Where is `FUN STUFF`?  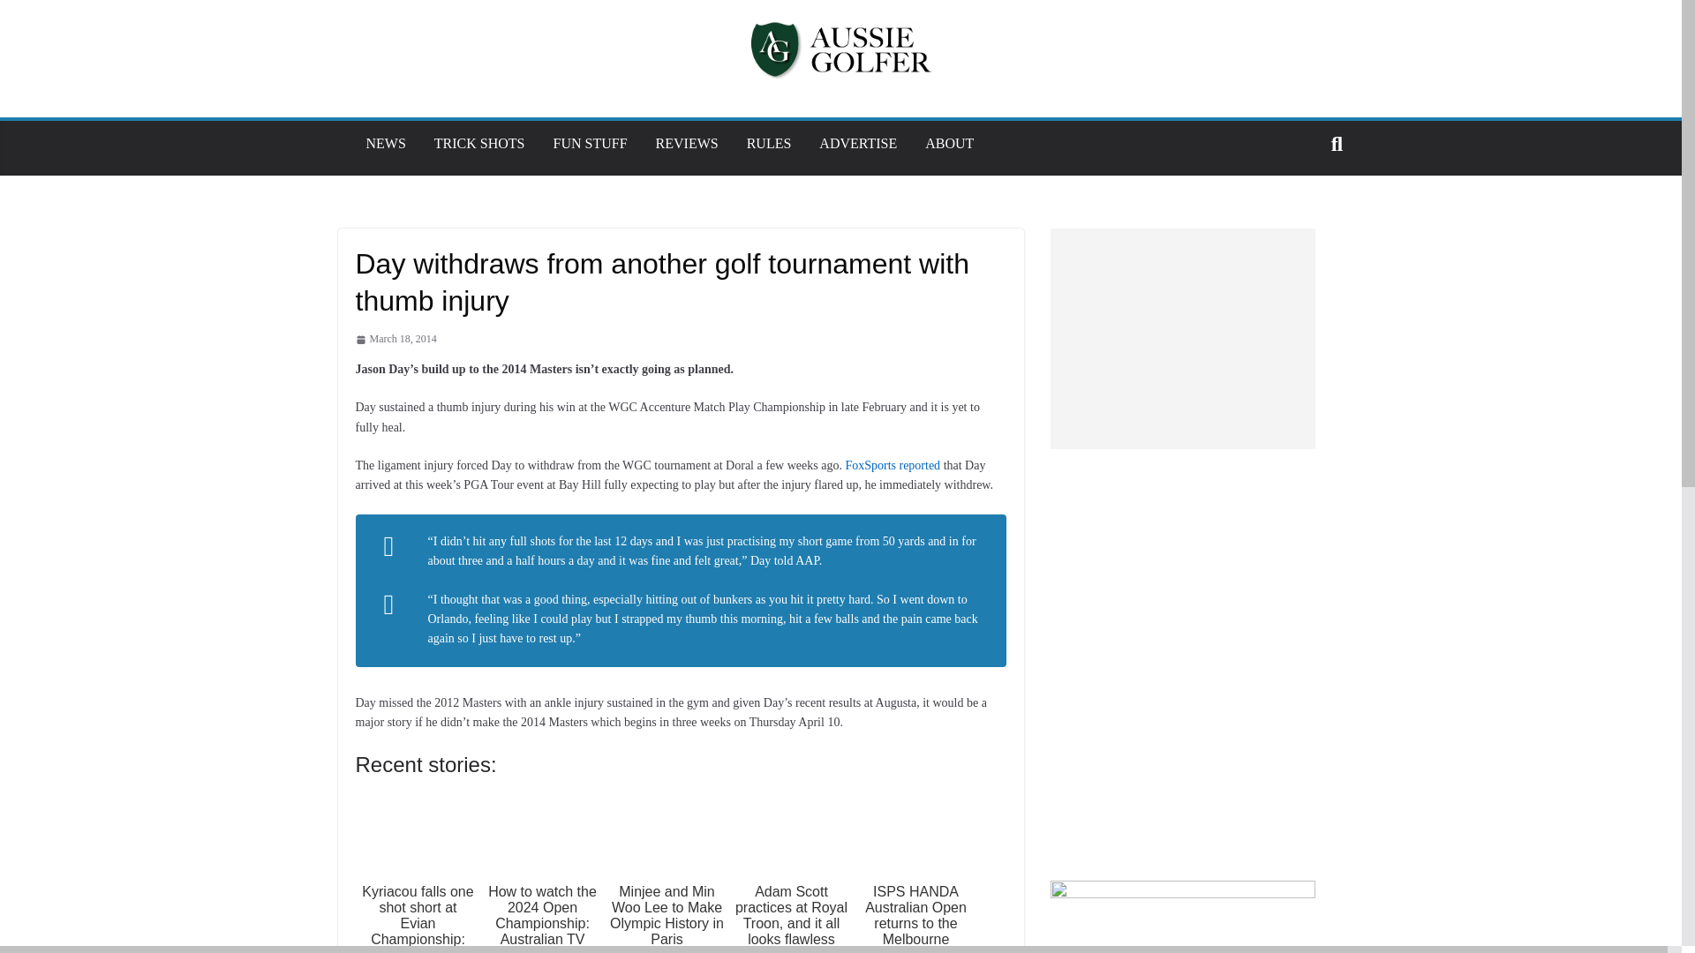
FUN STUFF is located at coordinates (590, 143).